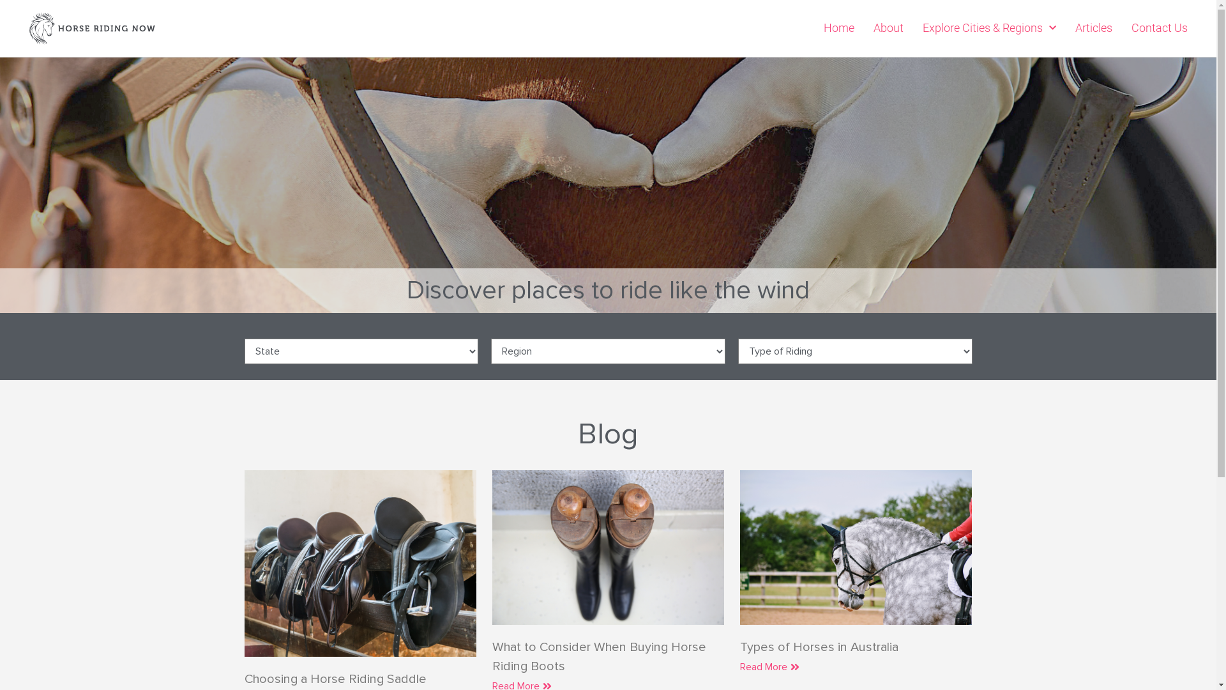 The image size is (1226, 690). I want to click on Contact Us, so click(1160, 28).